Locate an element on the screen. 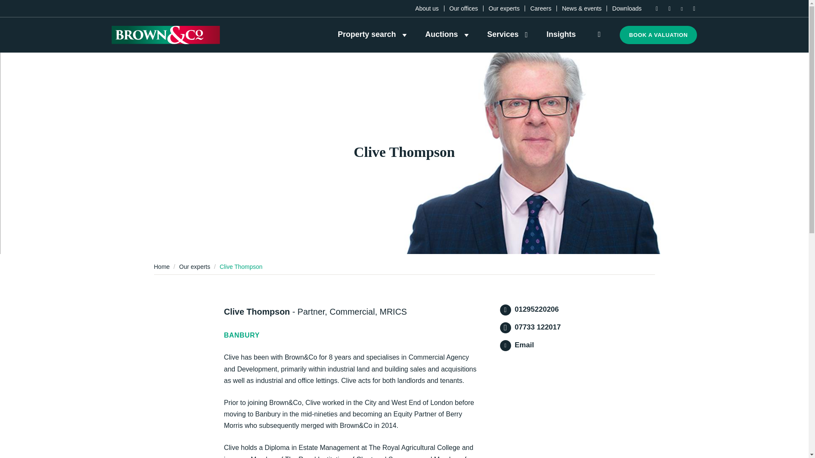 This screenshot has width=815, height=458. Our offices is located at coordinates (464, 8).